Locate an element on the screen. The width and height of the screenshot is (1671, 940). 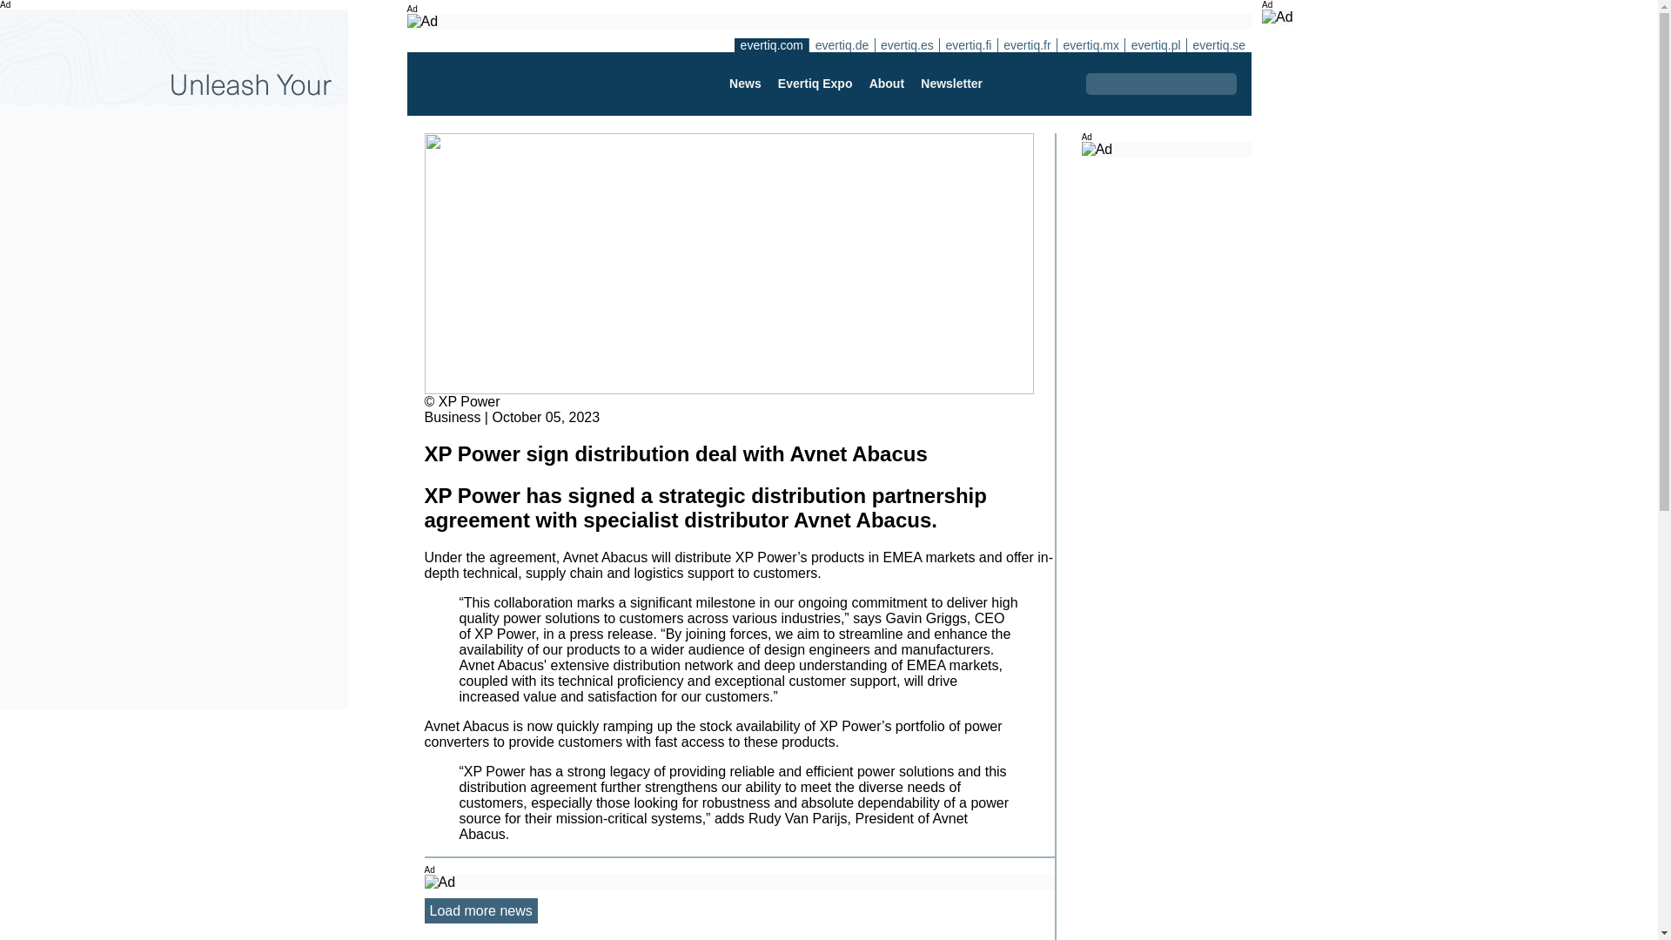
evertiq.com is located at coordinates (771, 45).